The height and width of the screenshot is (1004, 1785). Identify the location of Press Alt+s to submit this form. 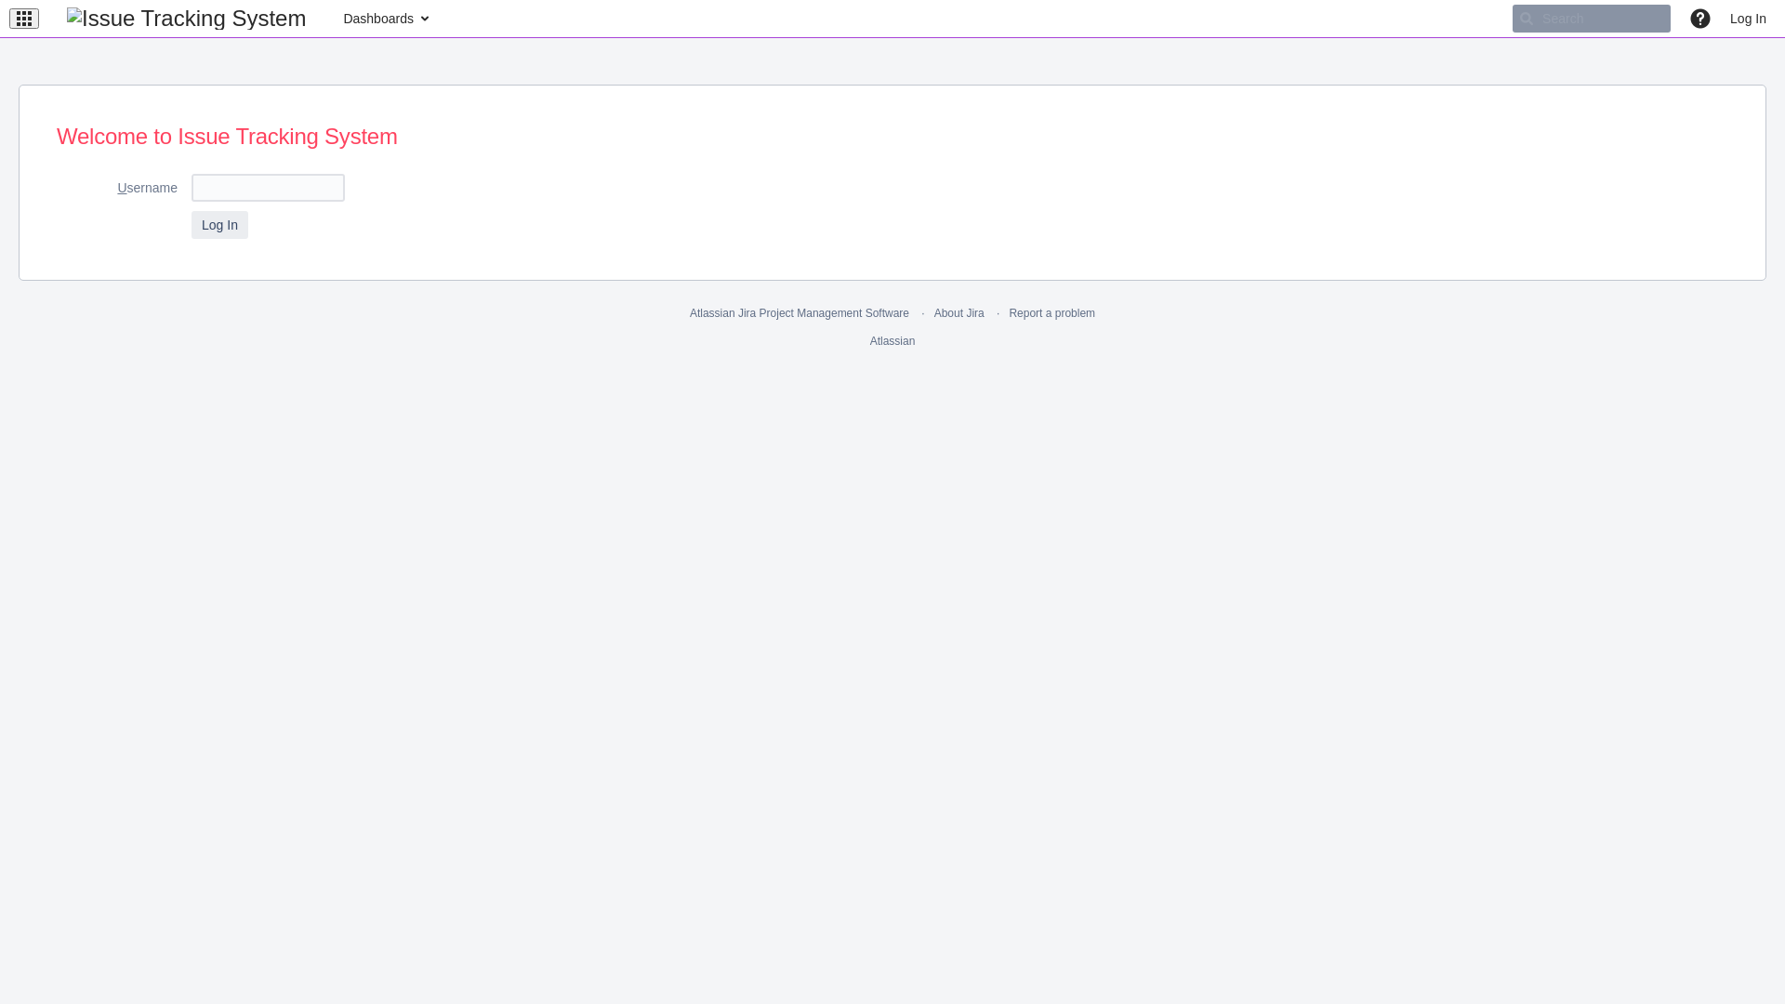
(219, 225).